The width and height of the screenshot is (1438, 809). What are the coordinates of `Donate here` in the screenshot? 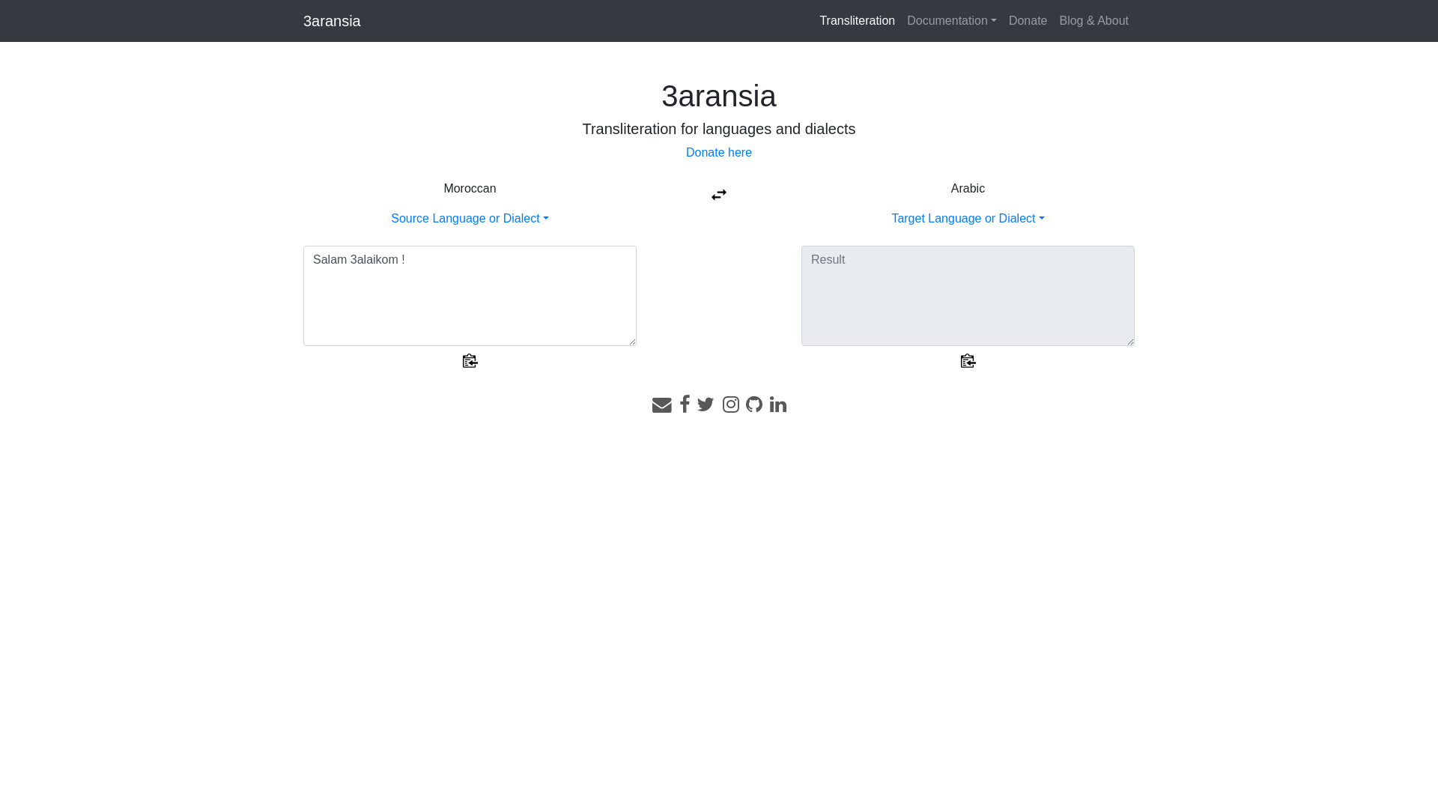 It's located at (719, 153).